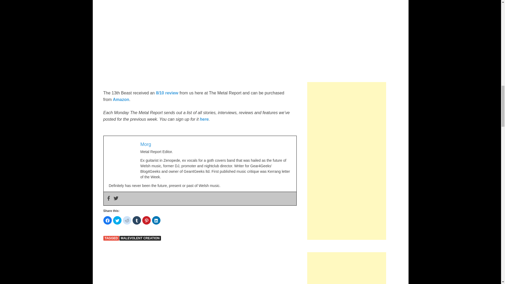 The width and height of the screenshot is (505, 284). I want to click on Click to share on Twitter, so click(117, 220).